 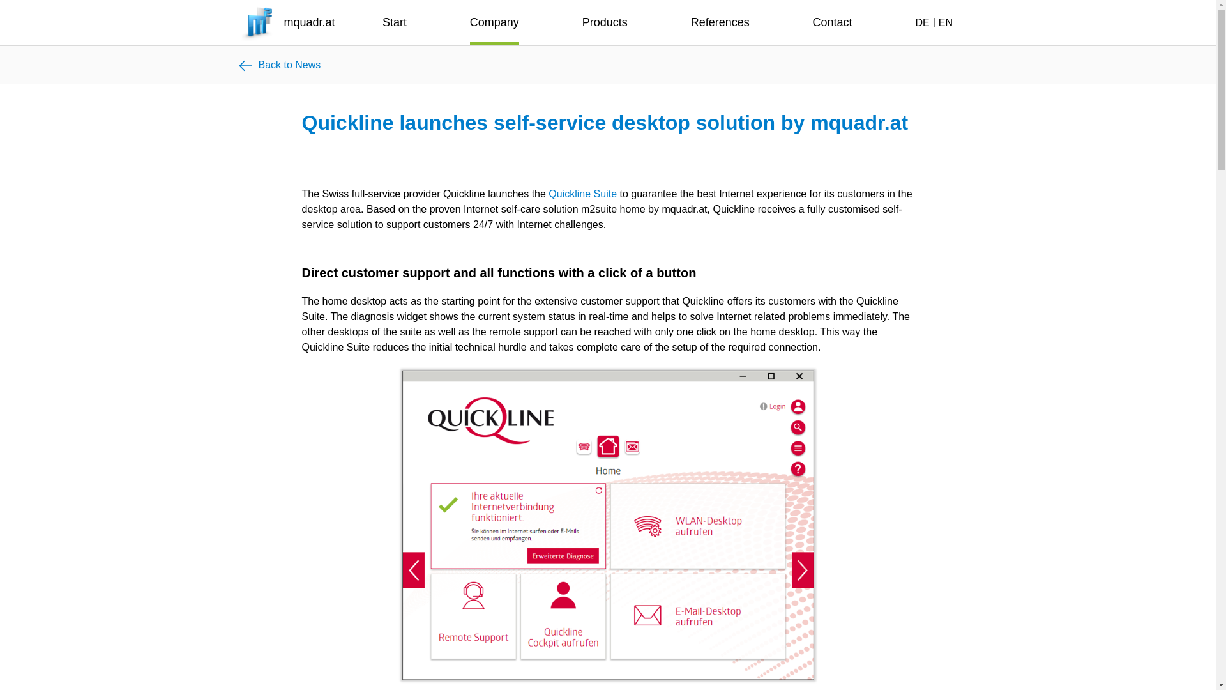 I want to click on Quickline Suite, so click(x=582, y=194).